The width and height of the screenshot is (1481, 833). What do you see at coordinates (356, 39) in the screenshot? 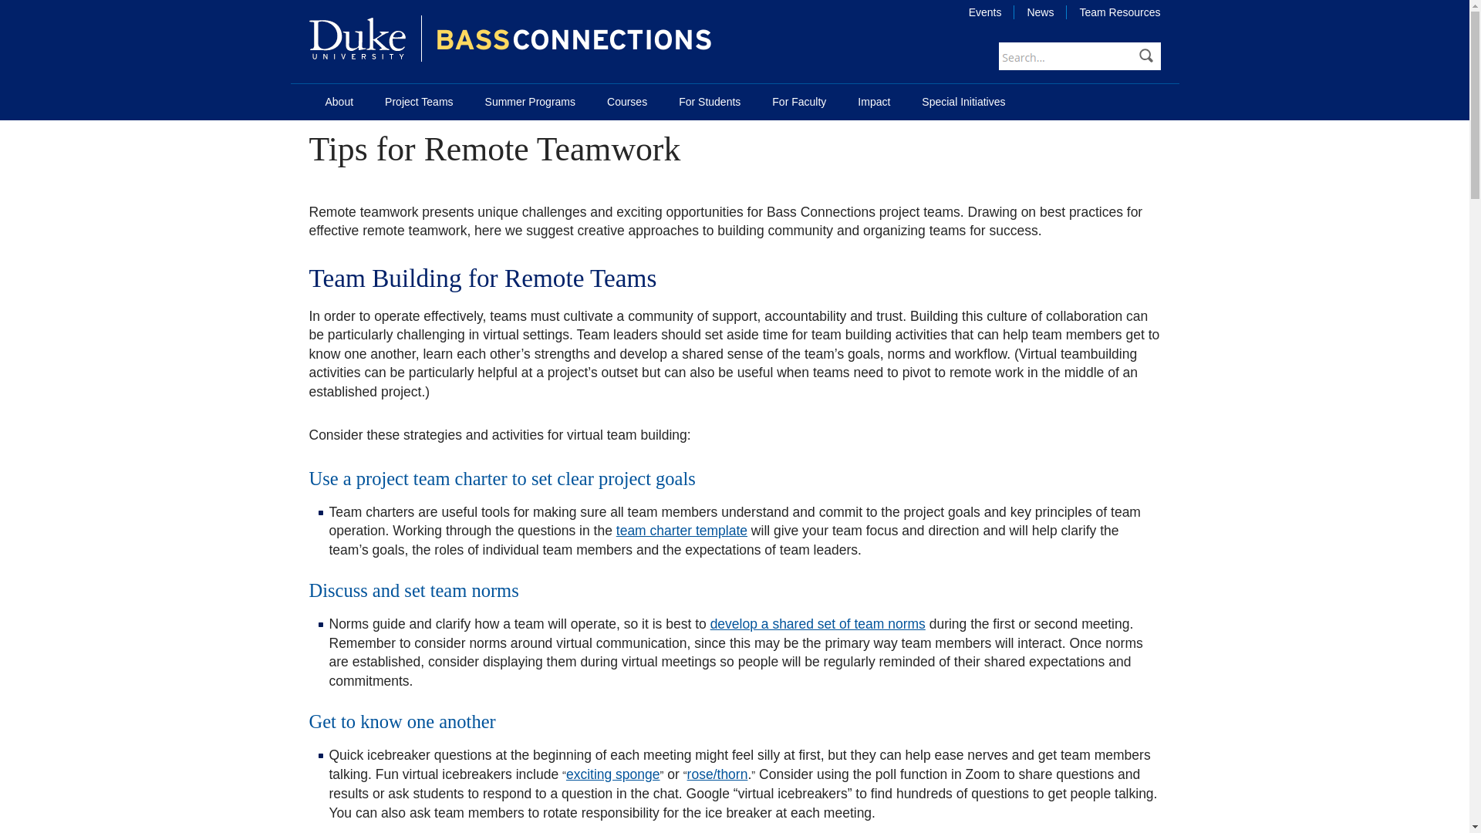
I see `Home` at bounding box center [356, 39].